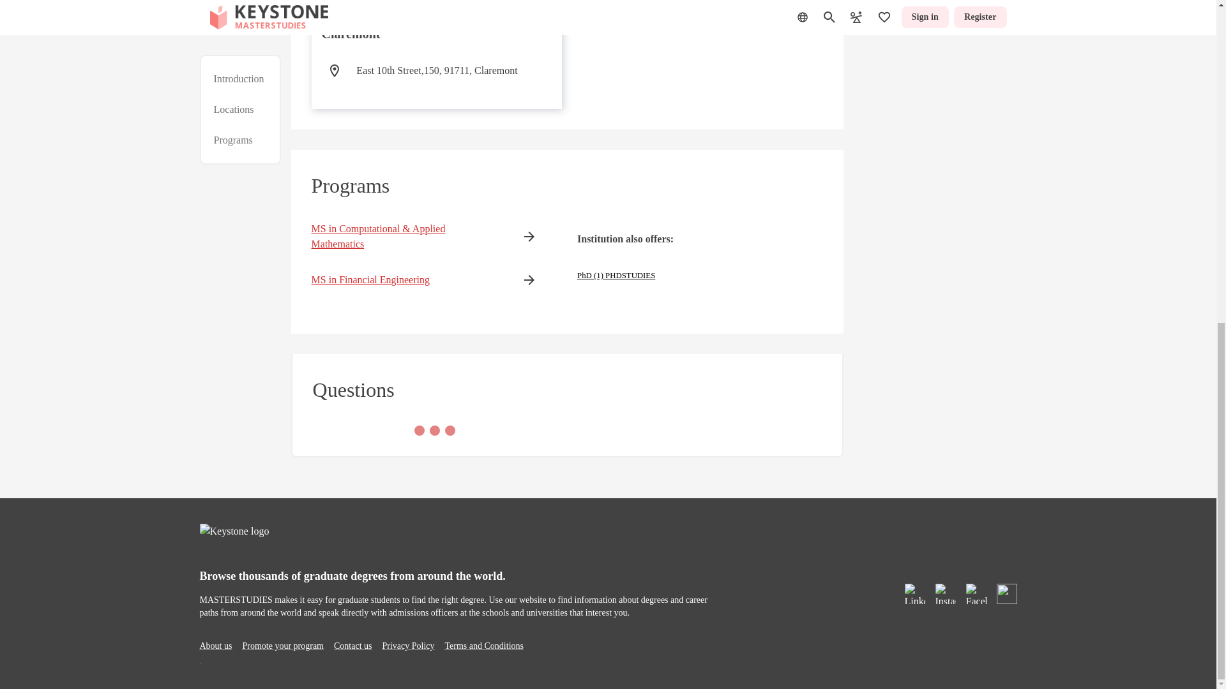 The width and height of the screenshot is (1226, 689). What do you see at coordinates (352, 646) in the screenshot?
I see `Contact us` at bounding box center [352, 646].